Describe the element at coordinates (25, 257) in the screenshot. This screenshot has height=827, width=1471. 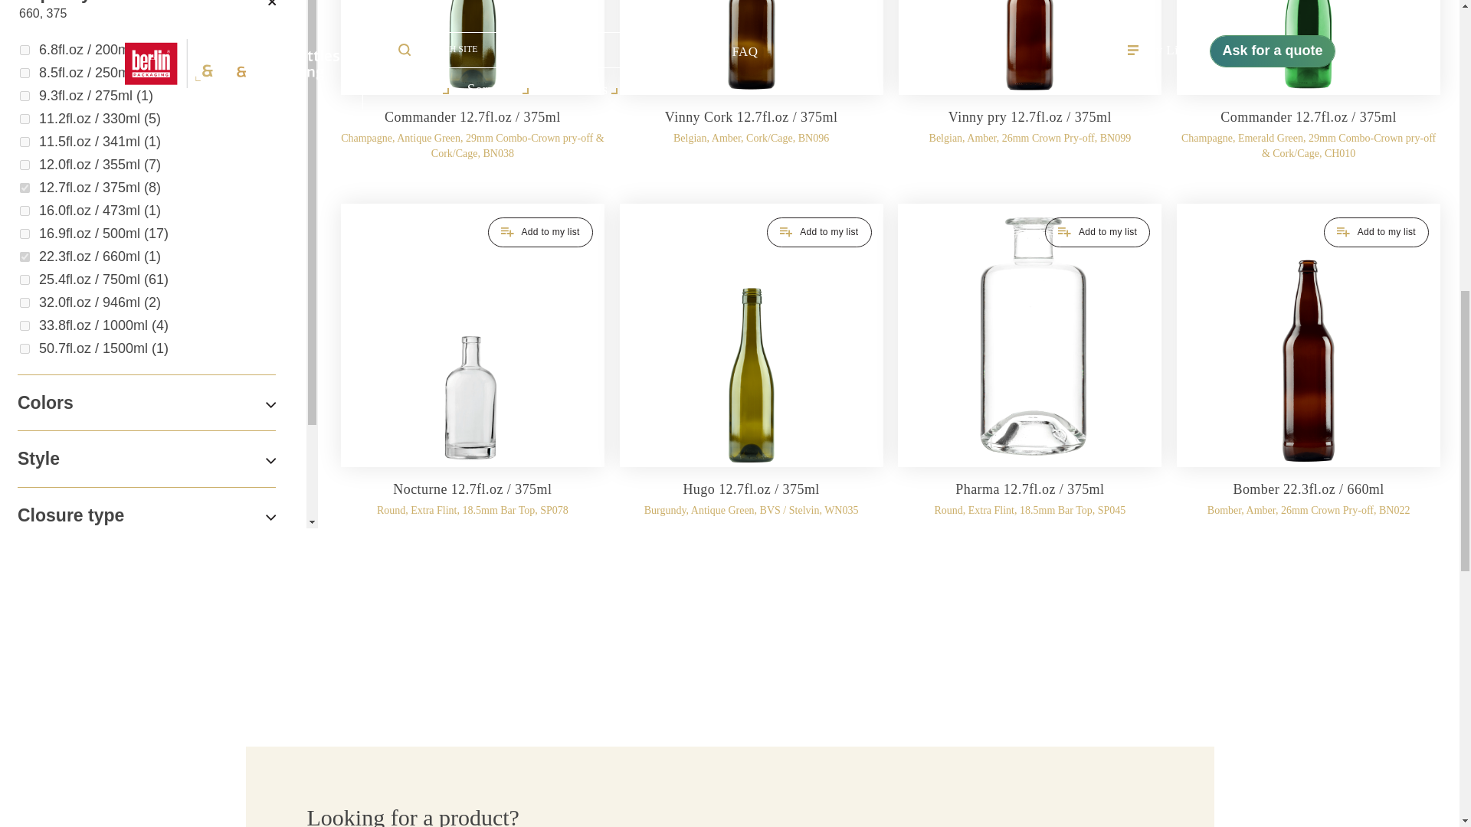
I see `660` at that location.